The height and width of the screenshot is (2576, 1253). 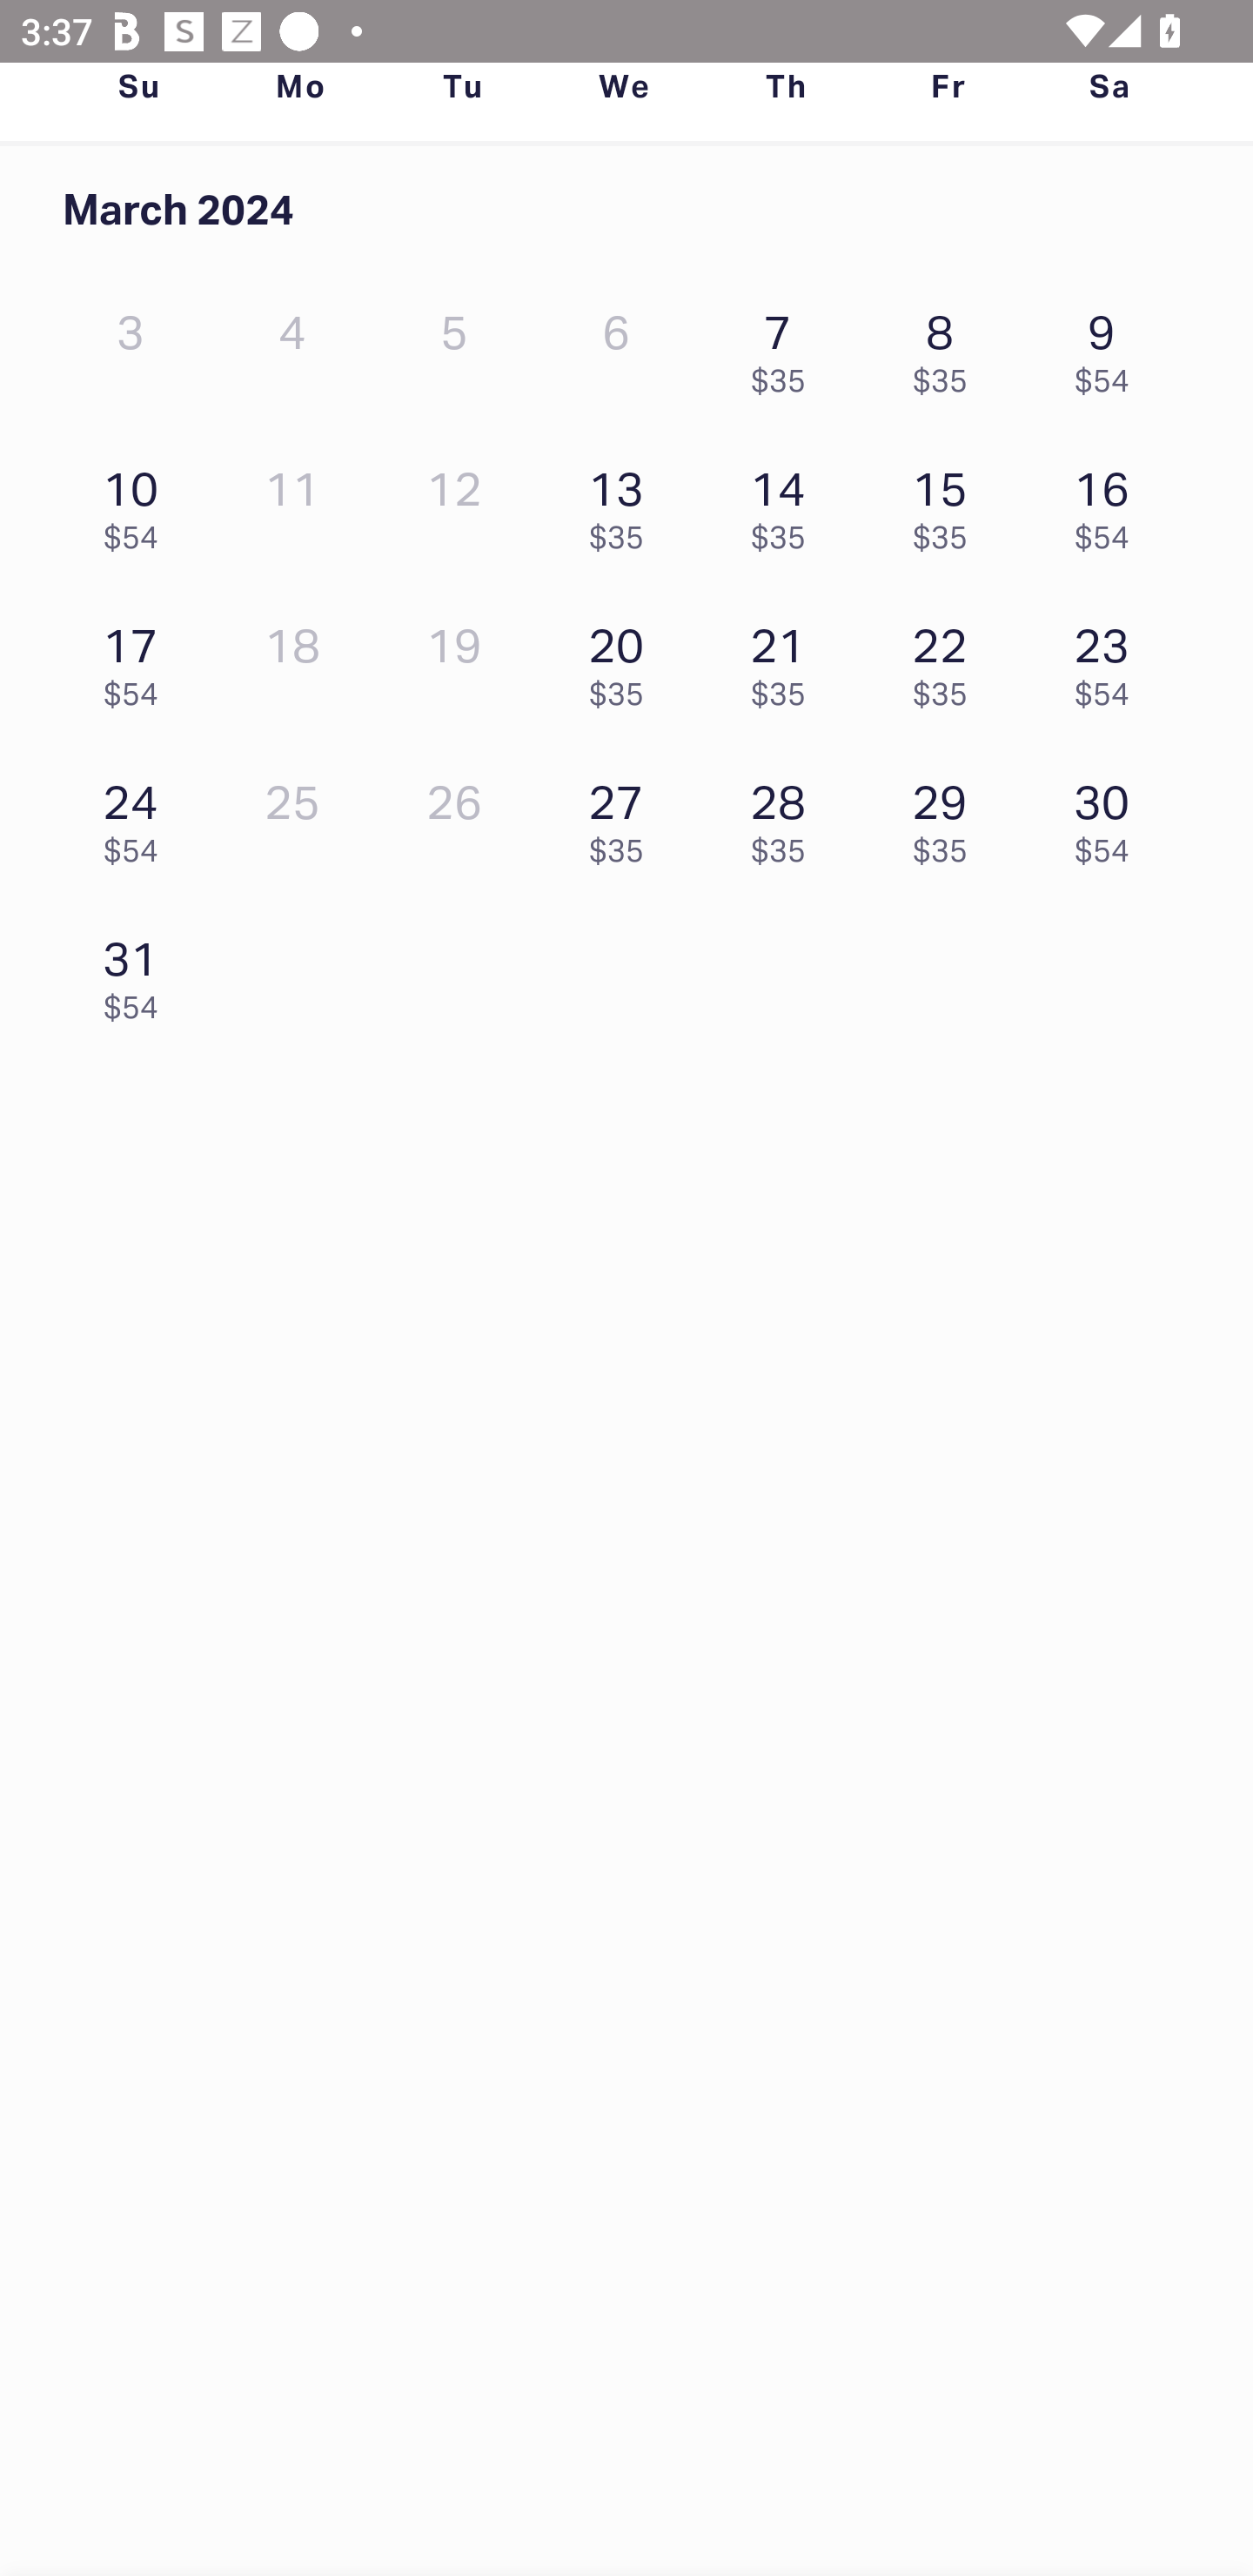 I want to click on 30 $54, so click(x=1109, y=816).